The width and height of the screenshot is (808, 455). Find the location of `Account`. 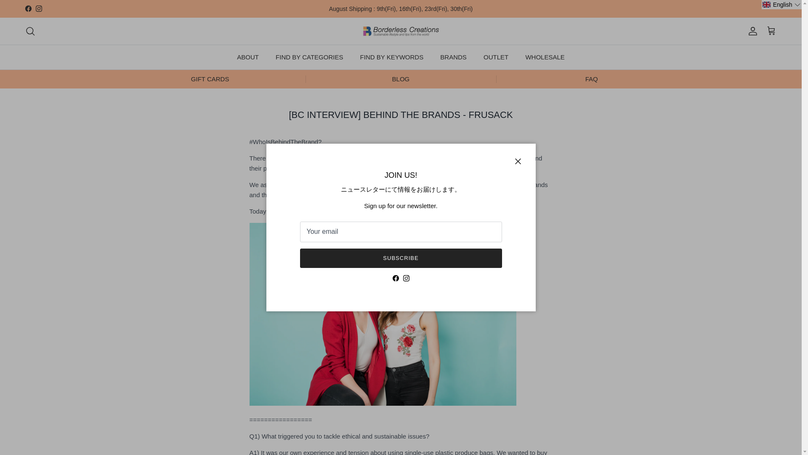

Account is located at coordinates (751, 31).